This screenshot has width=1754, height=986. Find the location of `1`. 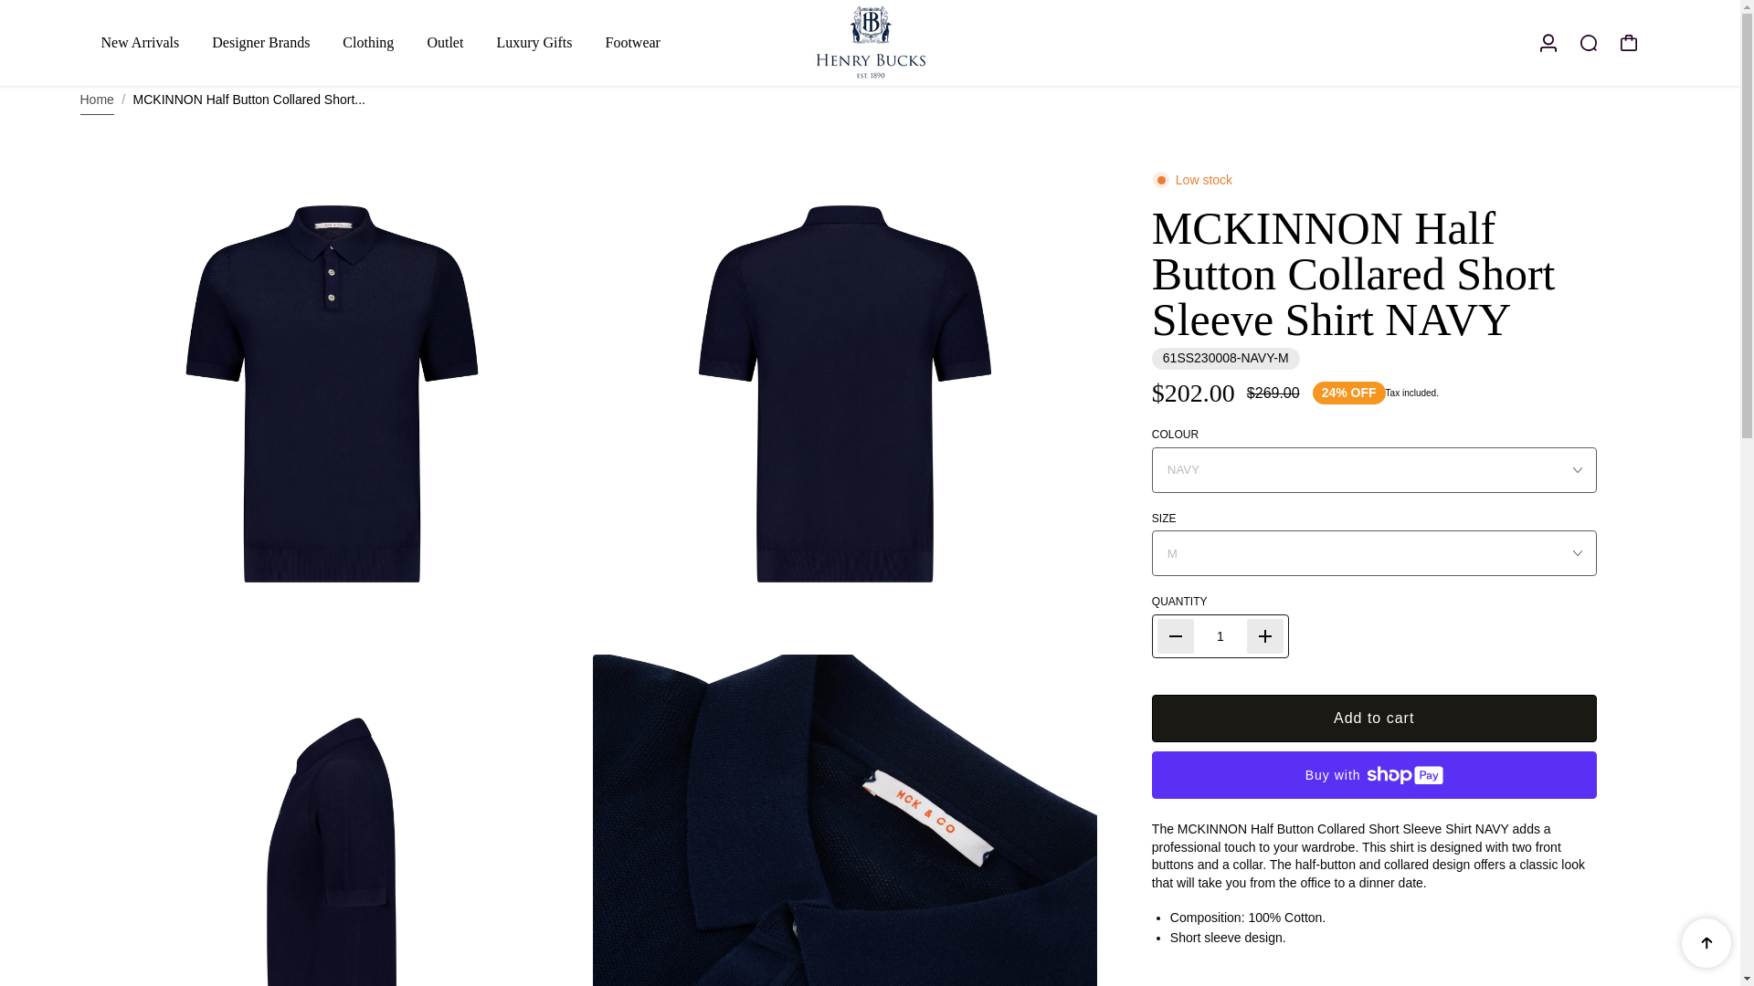

1 is located at coordinates (1220, 636).